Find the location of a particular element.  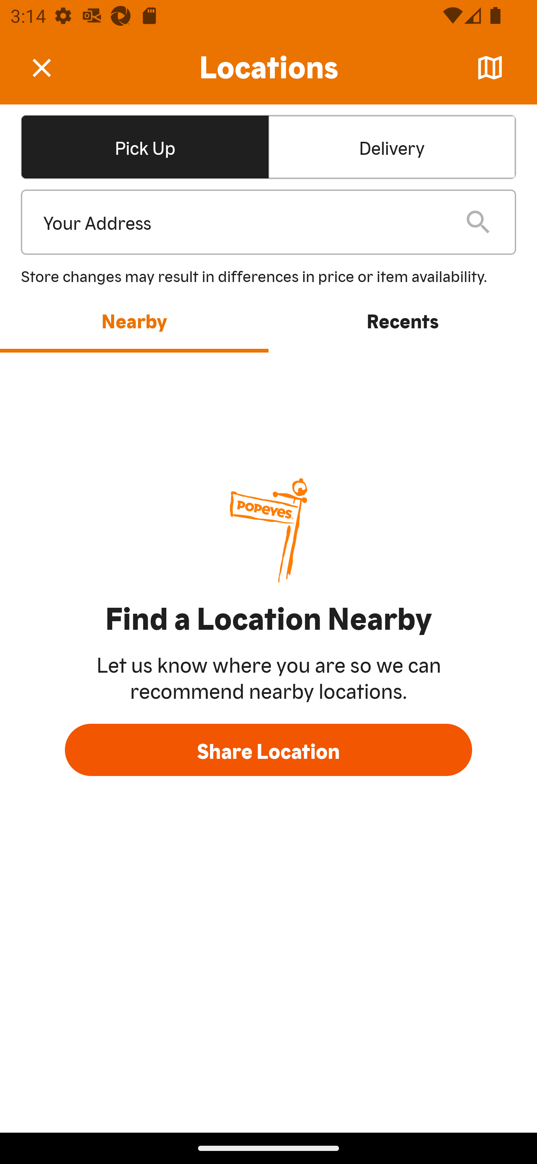

Pick UpSelected Pick UpSelected Pick Up is located at coordinates (145, 146).